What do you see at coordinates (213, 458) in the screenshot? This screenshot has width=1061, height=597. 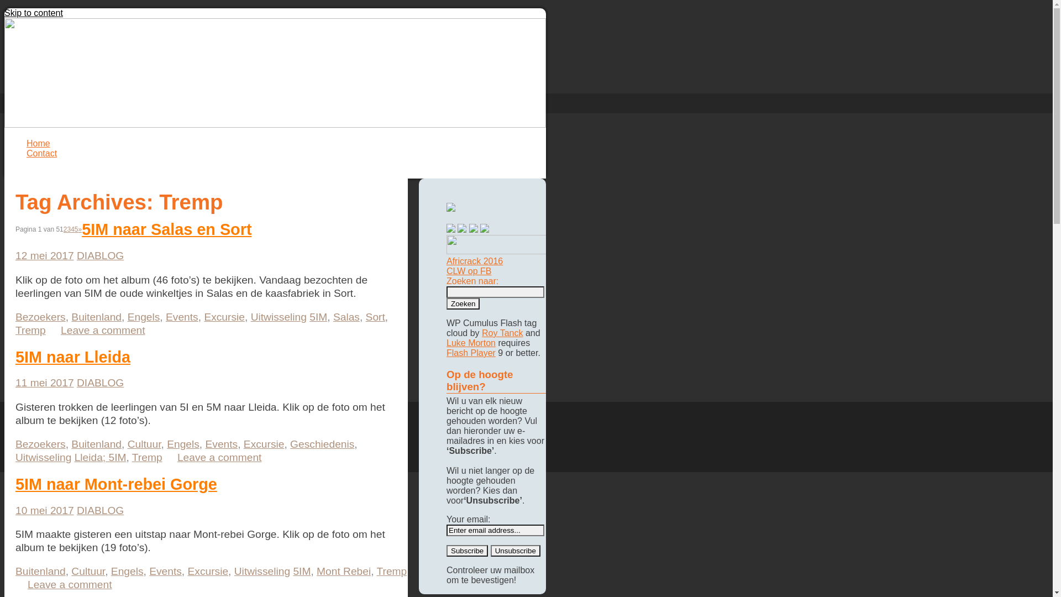 I see `Leave a comment` at bounding box center [213, 458].